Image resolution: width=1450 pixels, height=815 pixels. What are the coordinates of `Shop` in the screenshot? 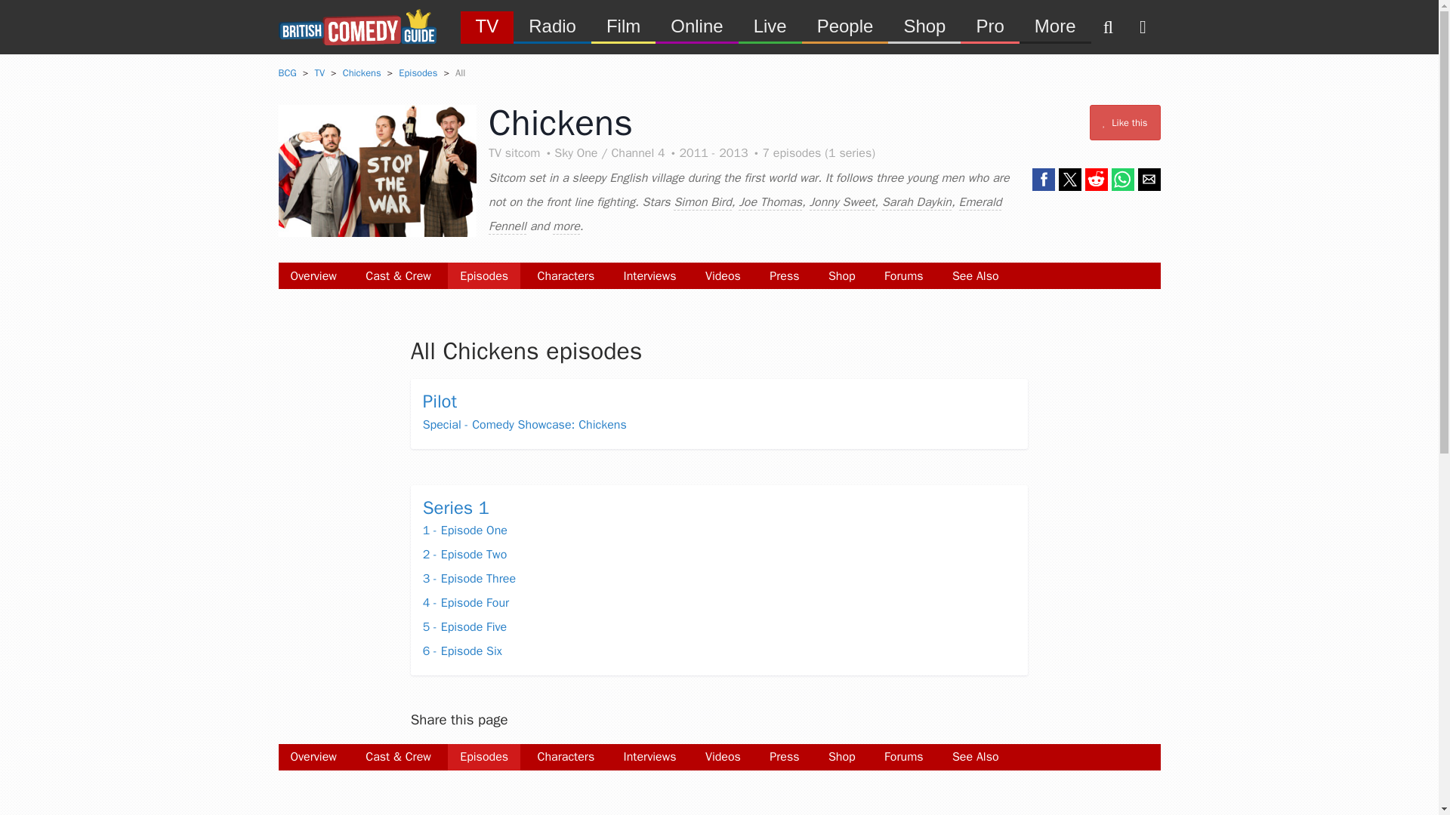 It's located at (841, 275).